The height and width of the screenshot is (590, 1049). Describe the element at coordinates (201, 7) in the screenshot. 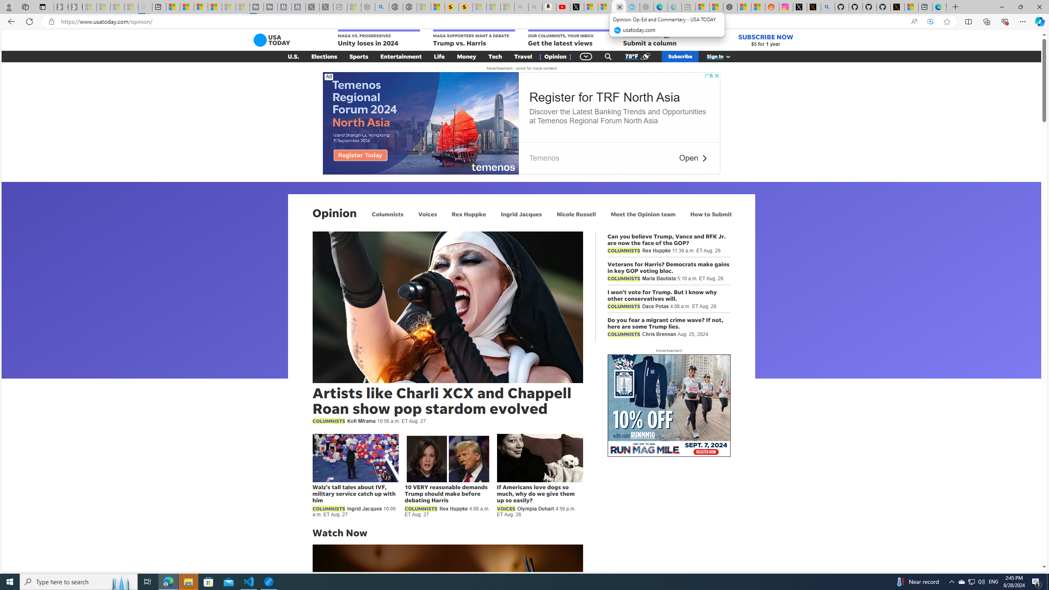

I see `Overview` at that location.